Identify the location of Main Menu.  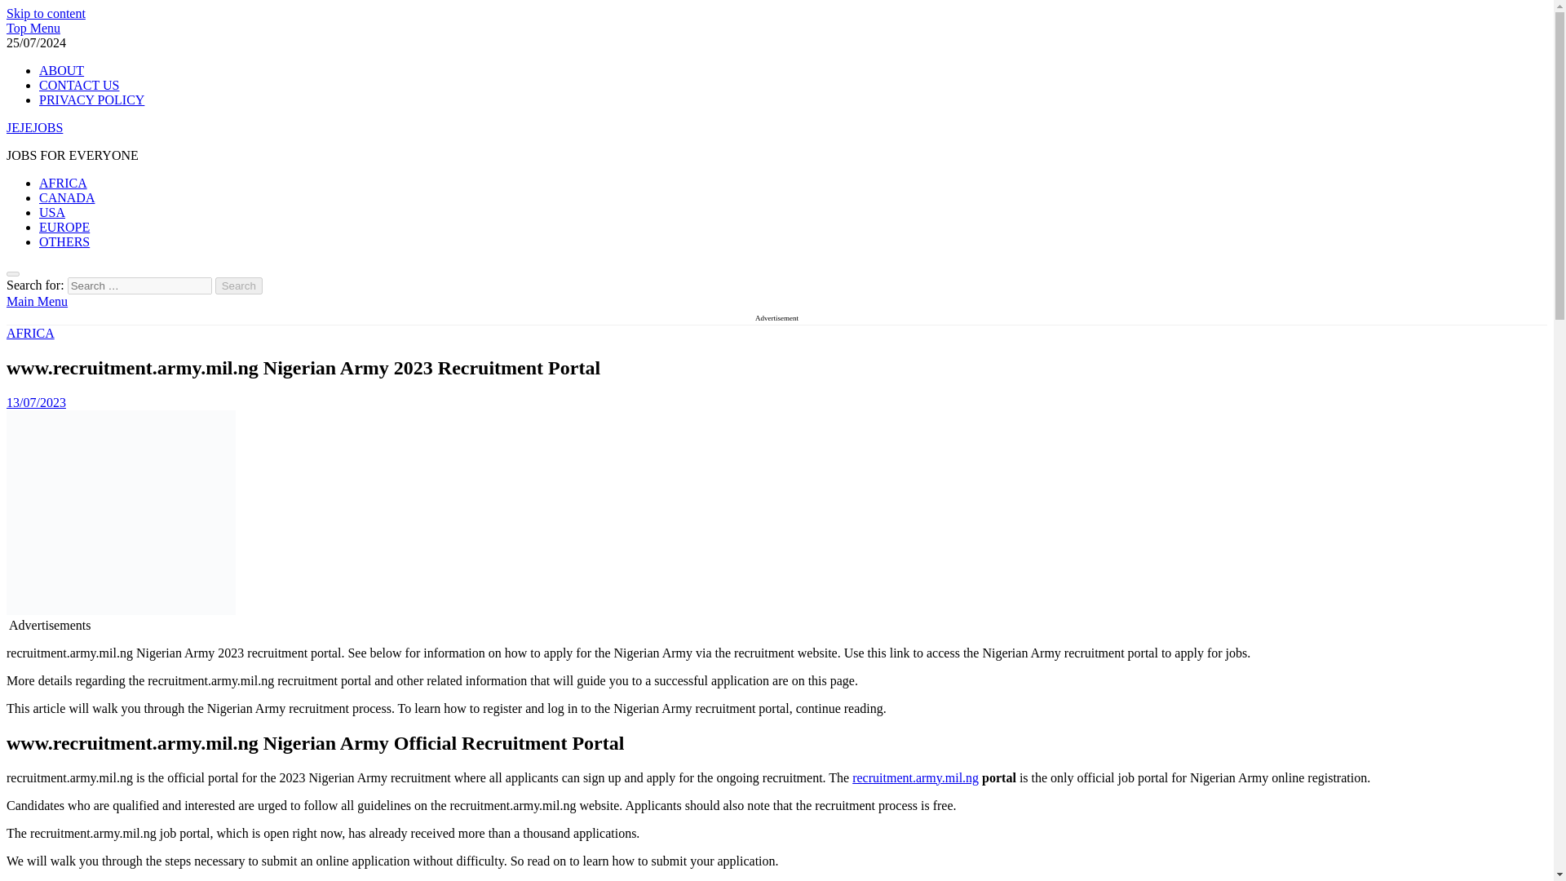
(36, 301).